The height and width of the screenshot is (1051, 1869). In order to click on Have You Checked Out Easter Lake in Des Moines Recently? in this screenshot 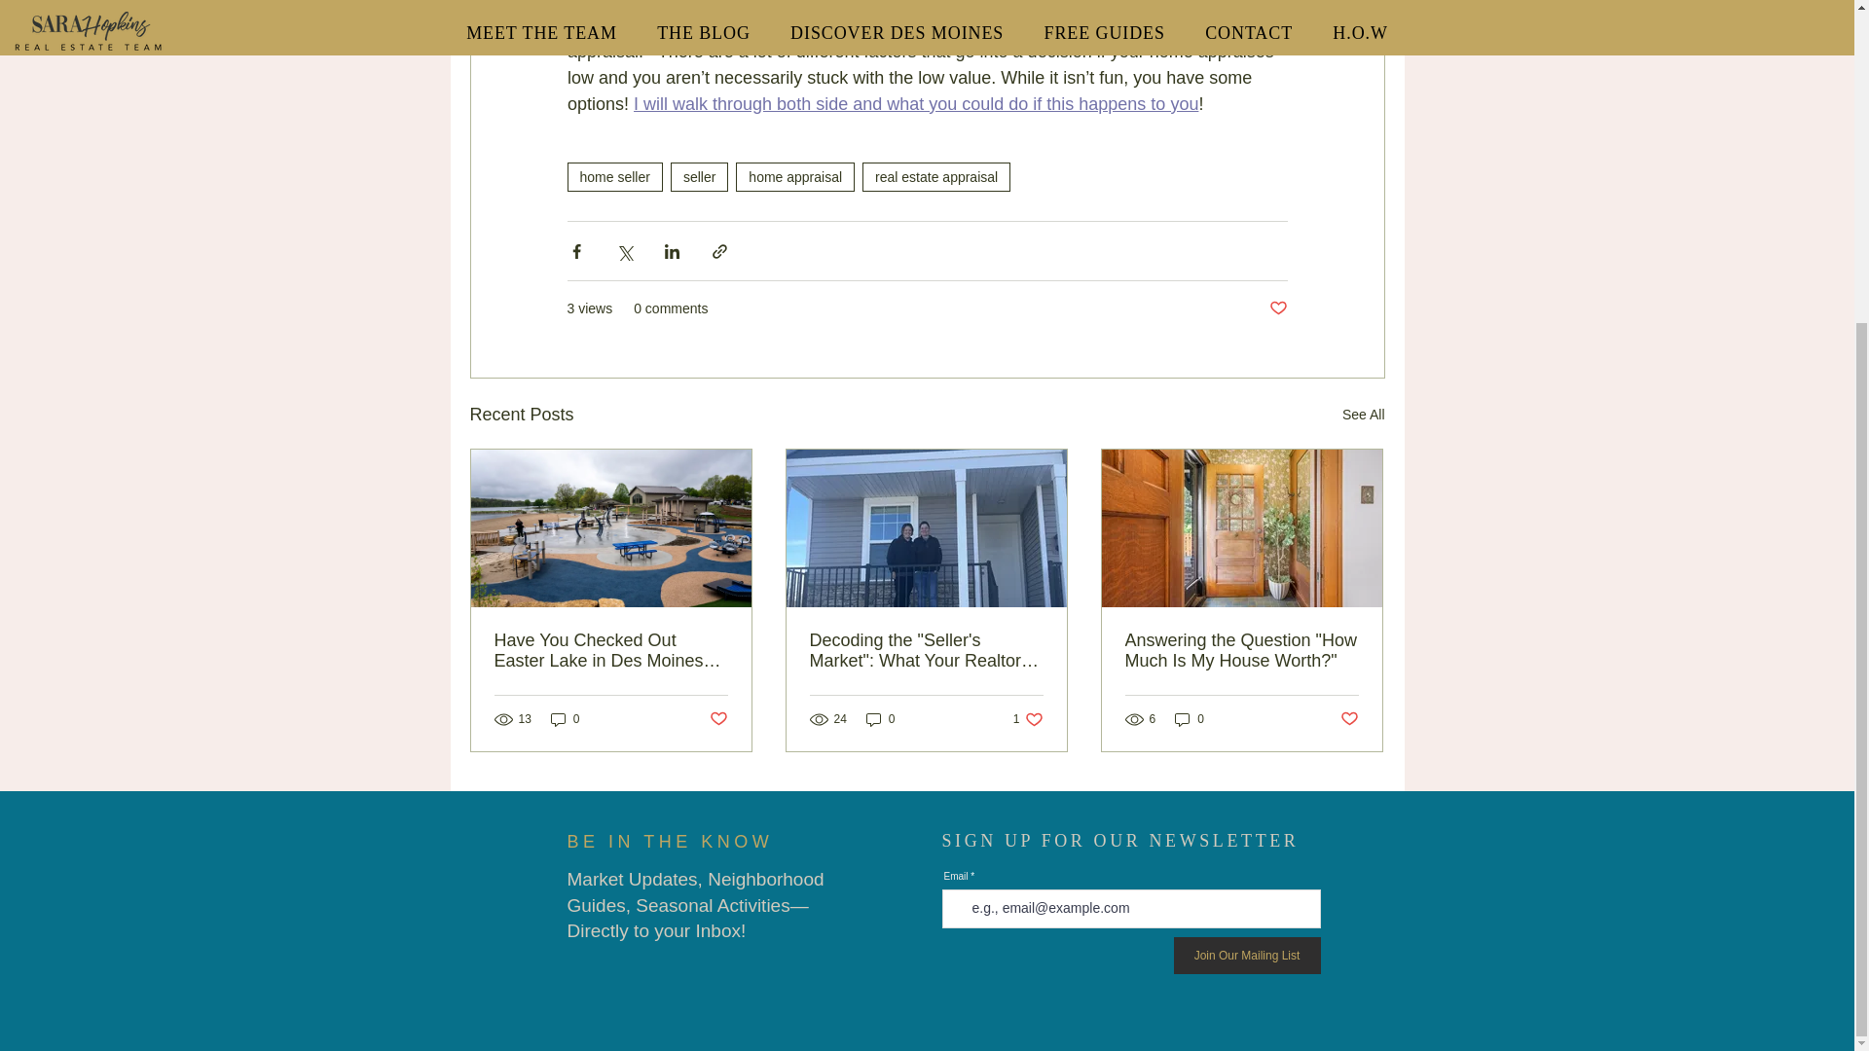, I will do `click(611, 651)`.